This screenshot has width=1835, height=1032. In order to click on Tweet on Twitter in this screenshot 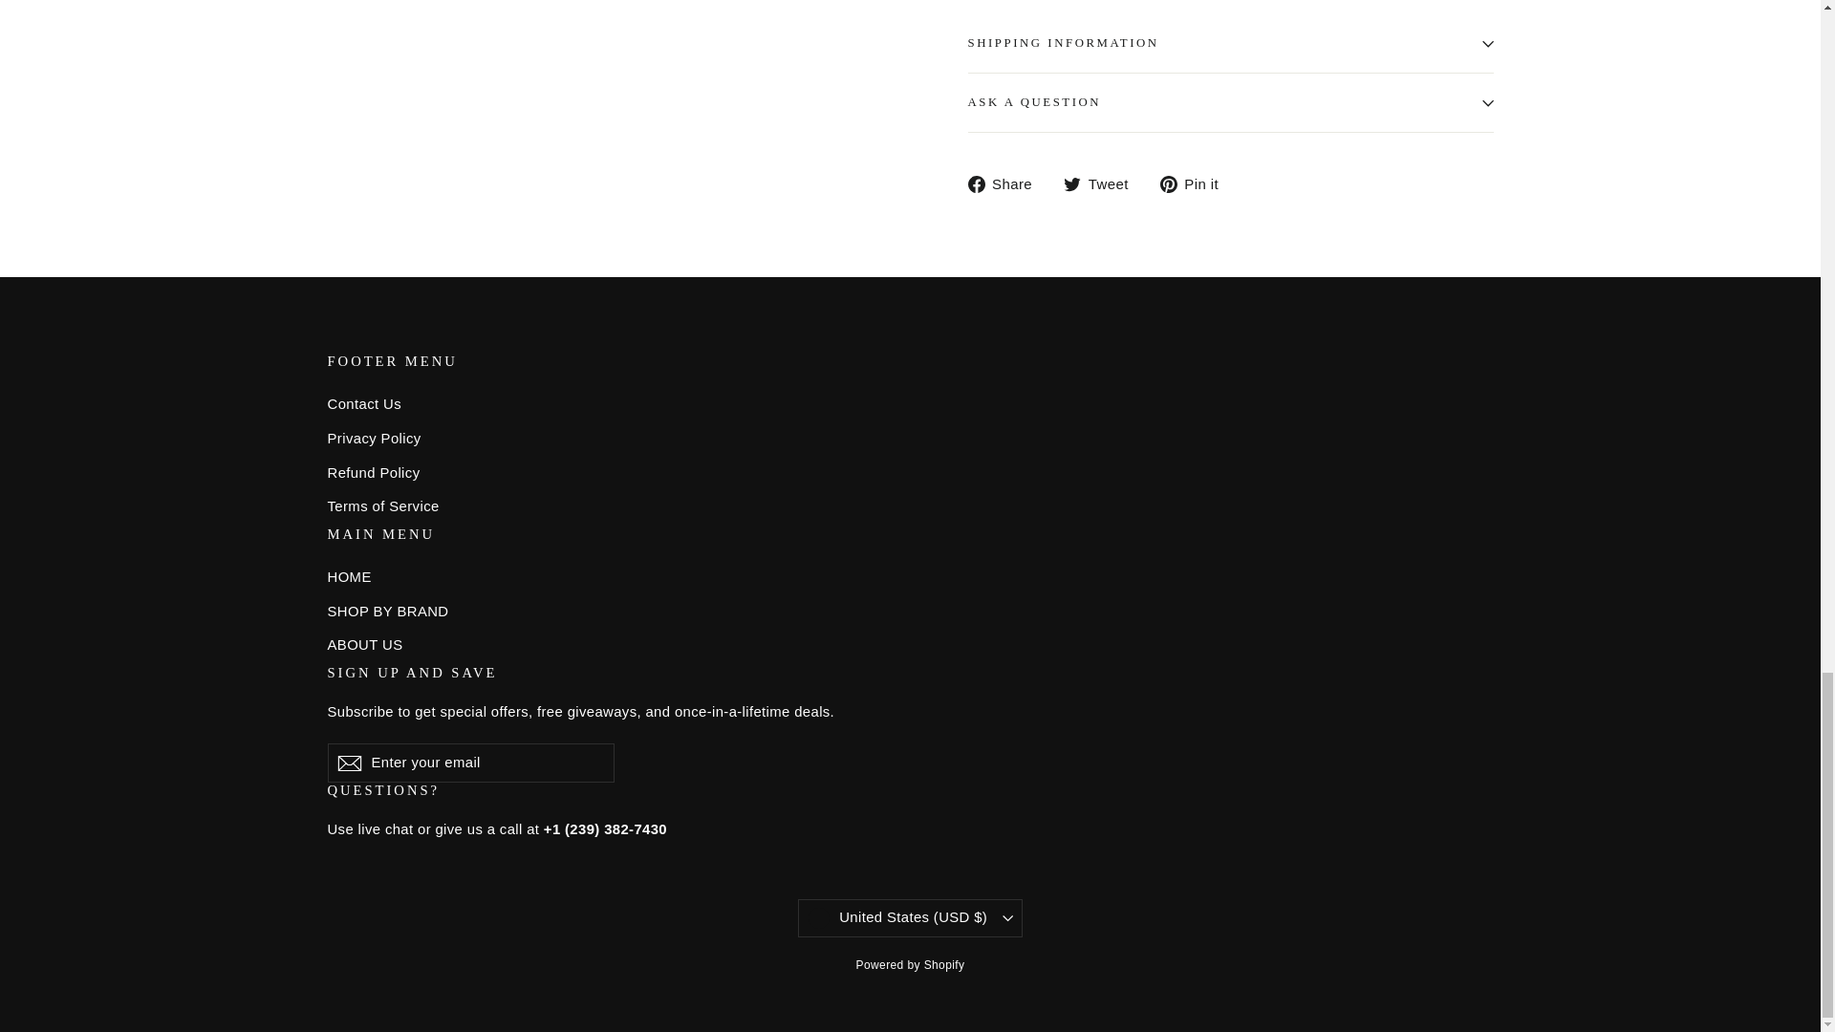, I will do `click(1103, 183)`.